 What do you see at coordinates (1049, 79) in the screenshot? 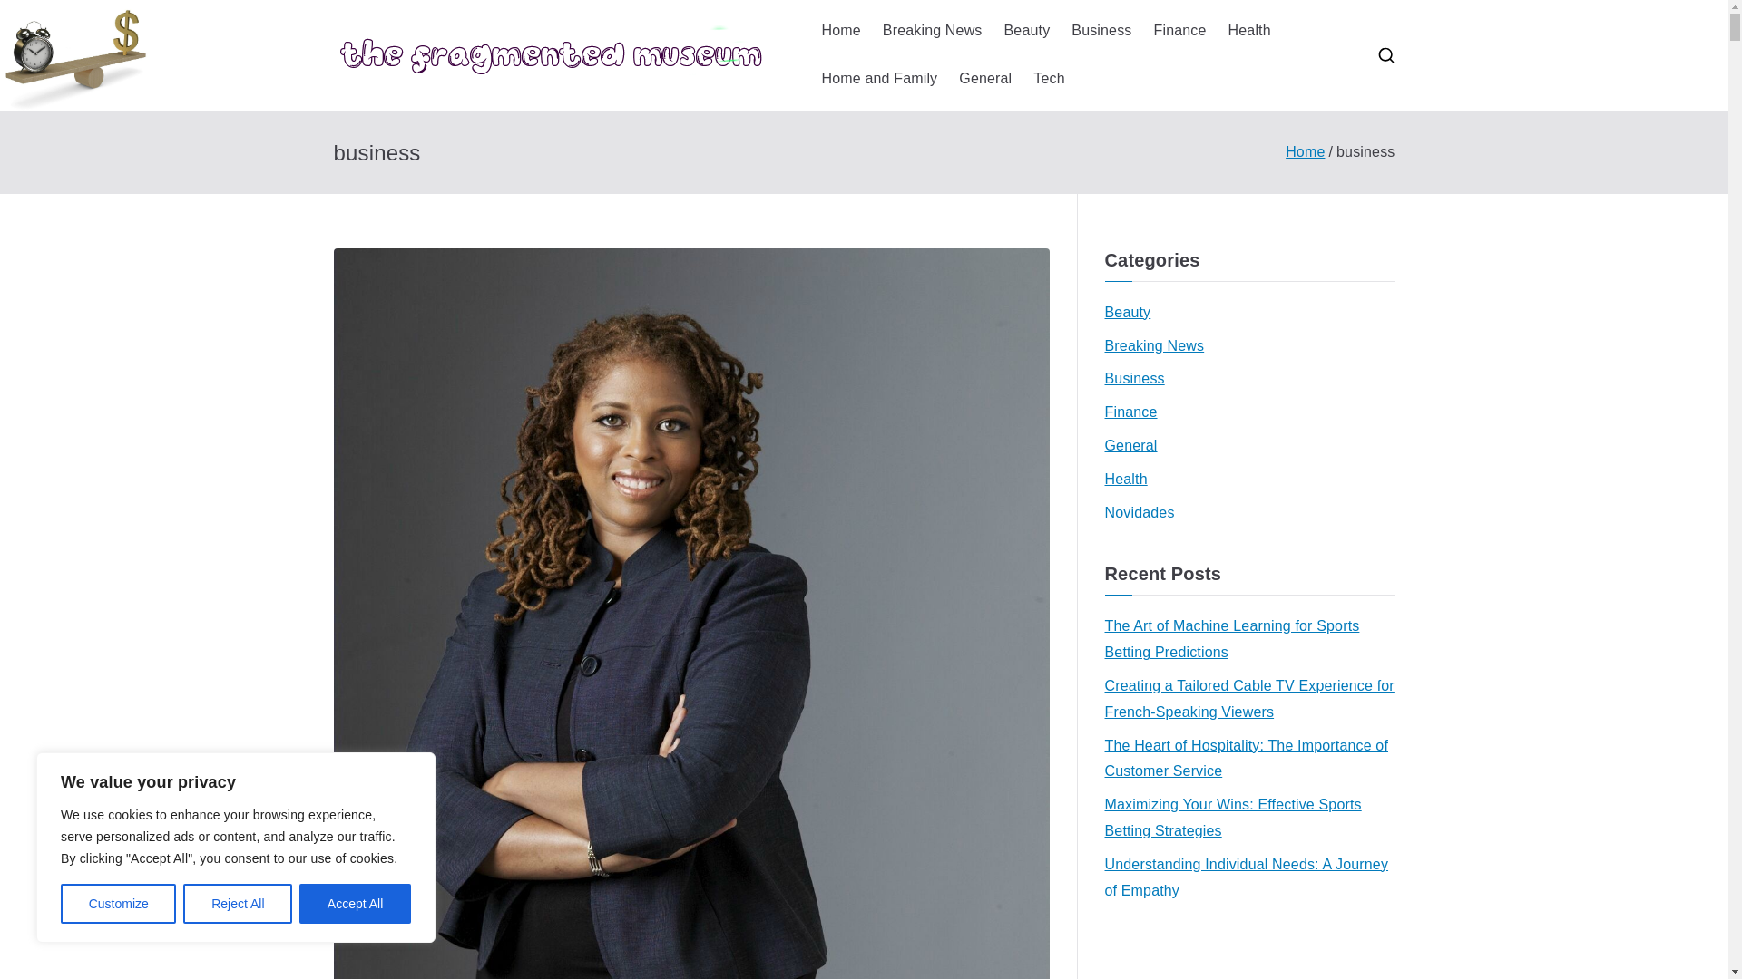
I see `Tech` at bounding box center [1049, 79].